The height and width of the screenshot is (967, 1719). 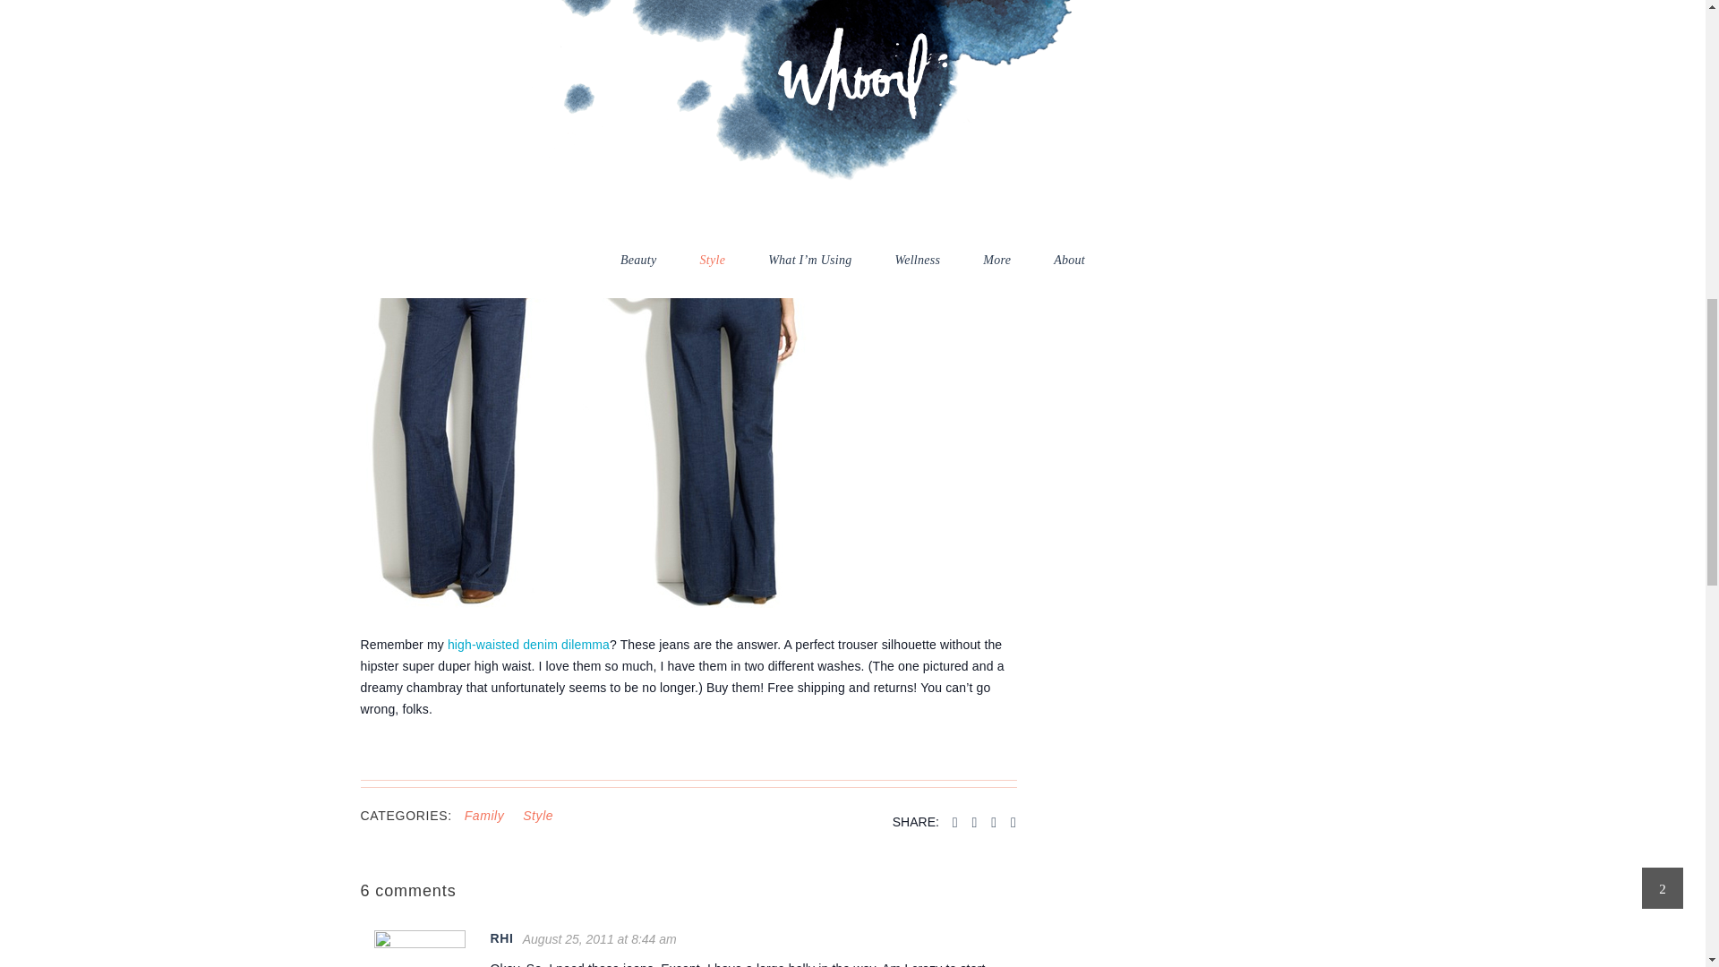 I want to click on j, so click(x=584, y=411).